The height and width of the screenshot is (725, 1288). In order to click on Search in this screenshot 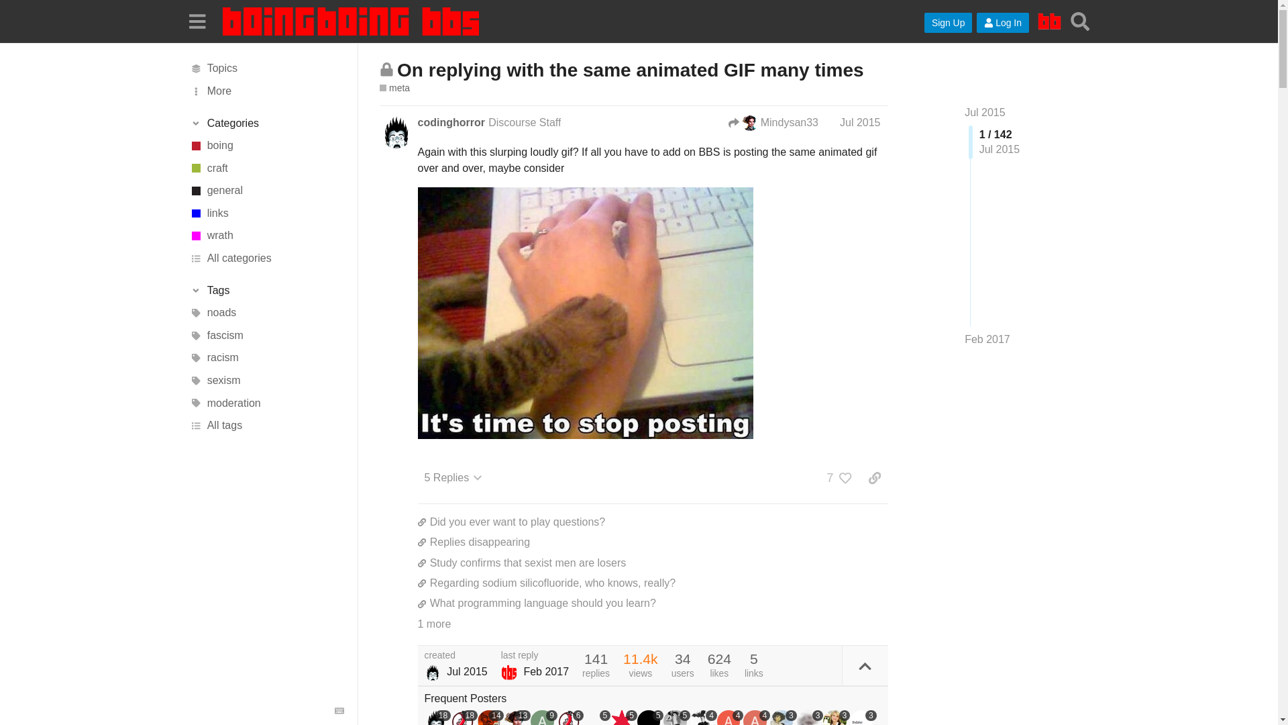, I will do `click(1080, 21)`.